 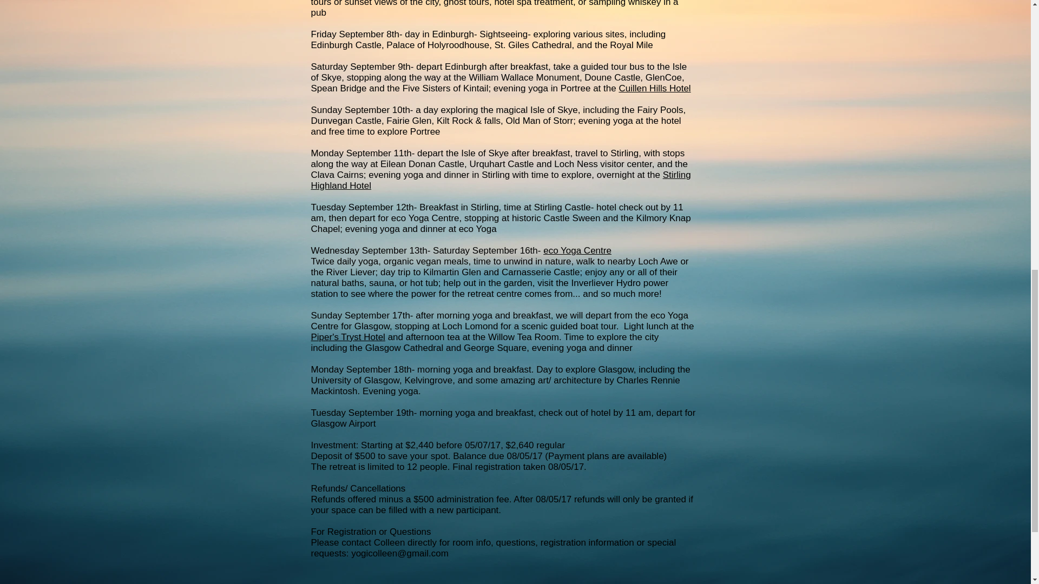 I want to click on Stirling Highland Hotel, so click(x=501, y=181).